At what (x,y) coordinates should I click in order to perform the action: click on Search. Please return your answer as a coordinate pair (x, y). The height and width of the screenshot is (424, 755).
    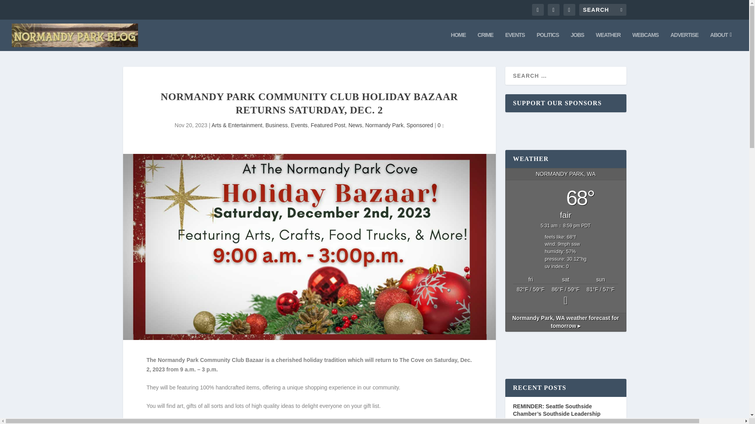
    Looking at the image, I should click on (16, 7).